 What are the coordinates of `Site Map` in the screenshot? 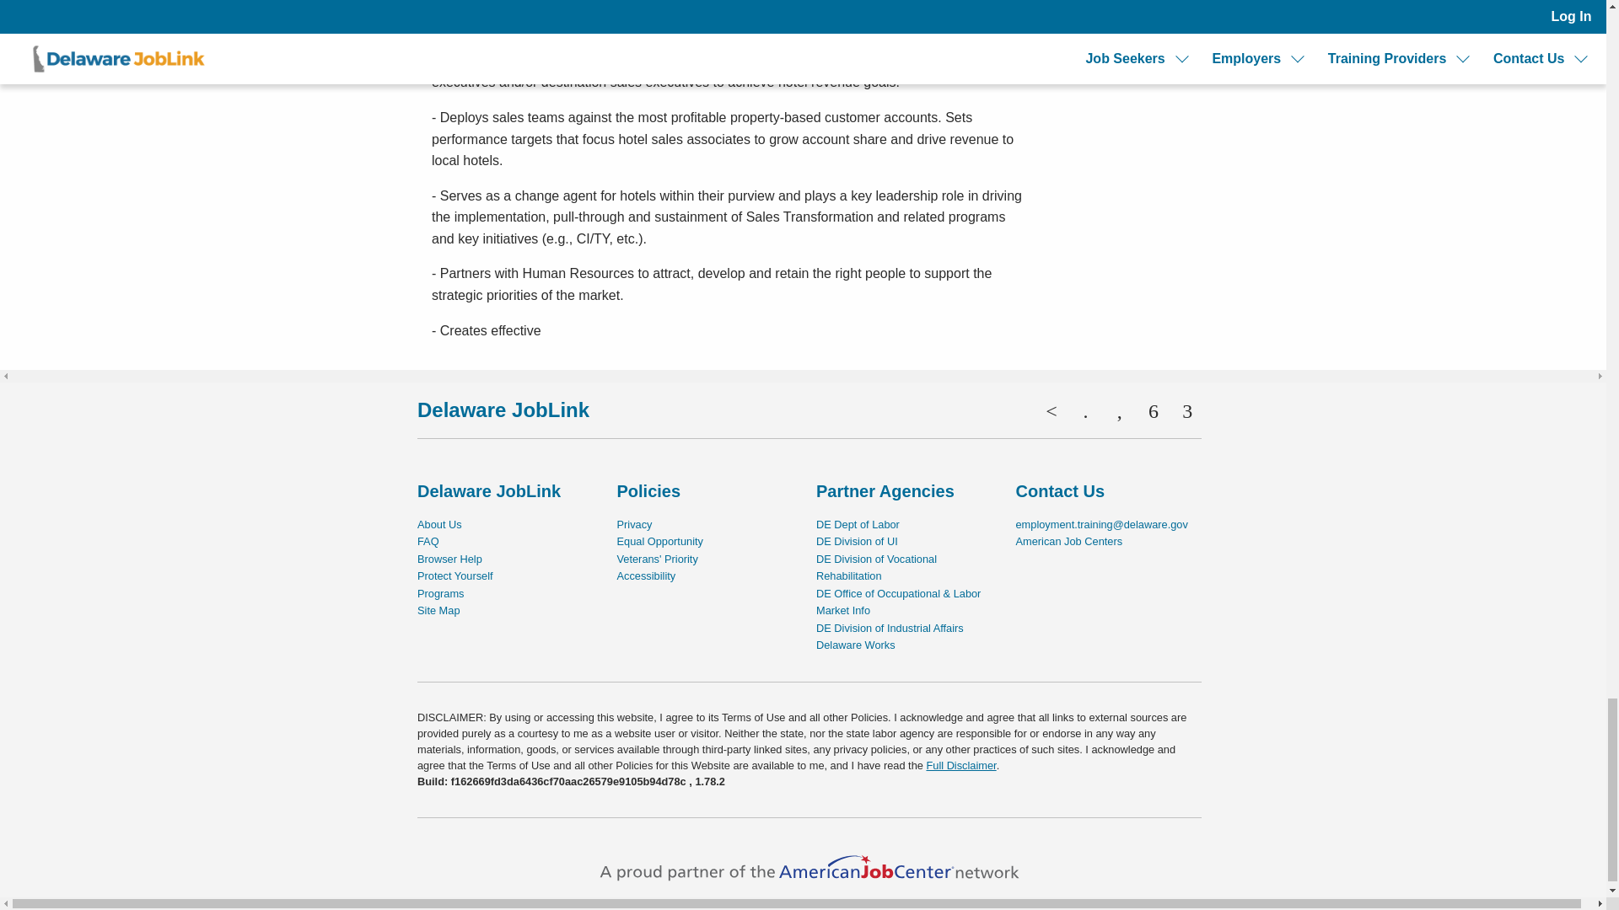 It's located at (438, 610).